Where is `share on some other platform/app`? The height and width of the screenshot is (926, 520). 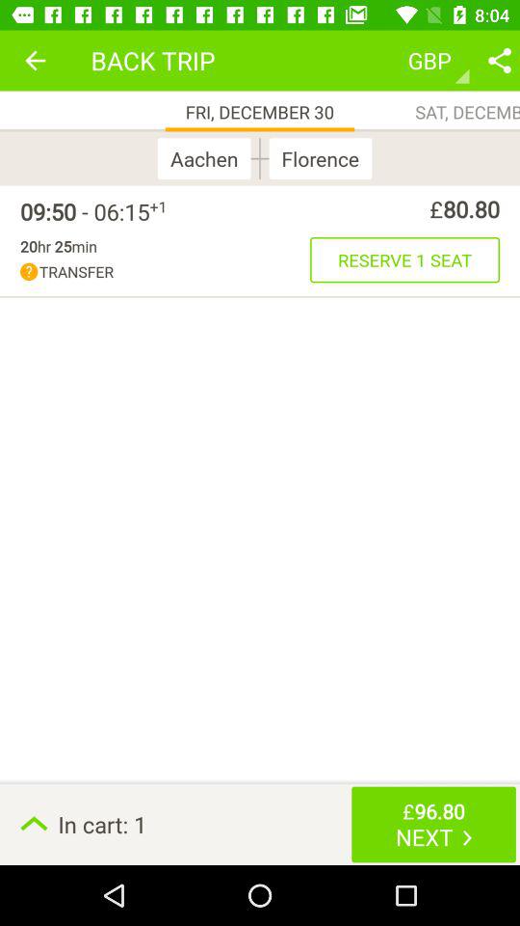 share on some other platform/app is located at coordinates (500, 60).